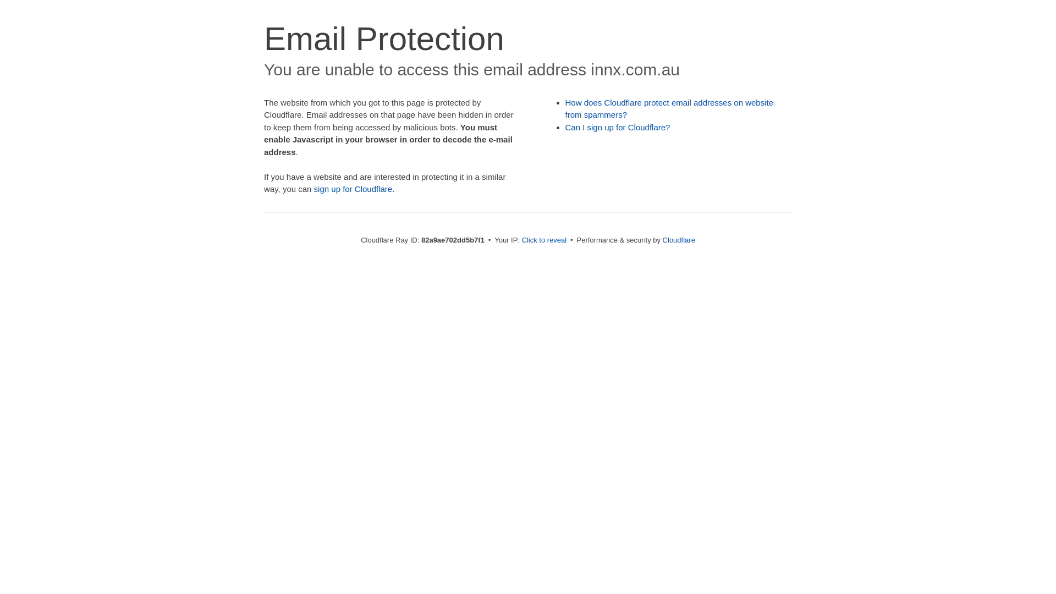  I want to click on Cloudflare, so click(679, 240).